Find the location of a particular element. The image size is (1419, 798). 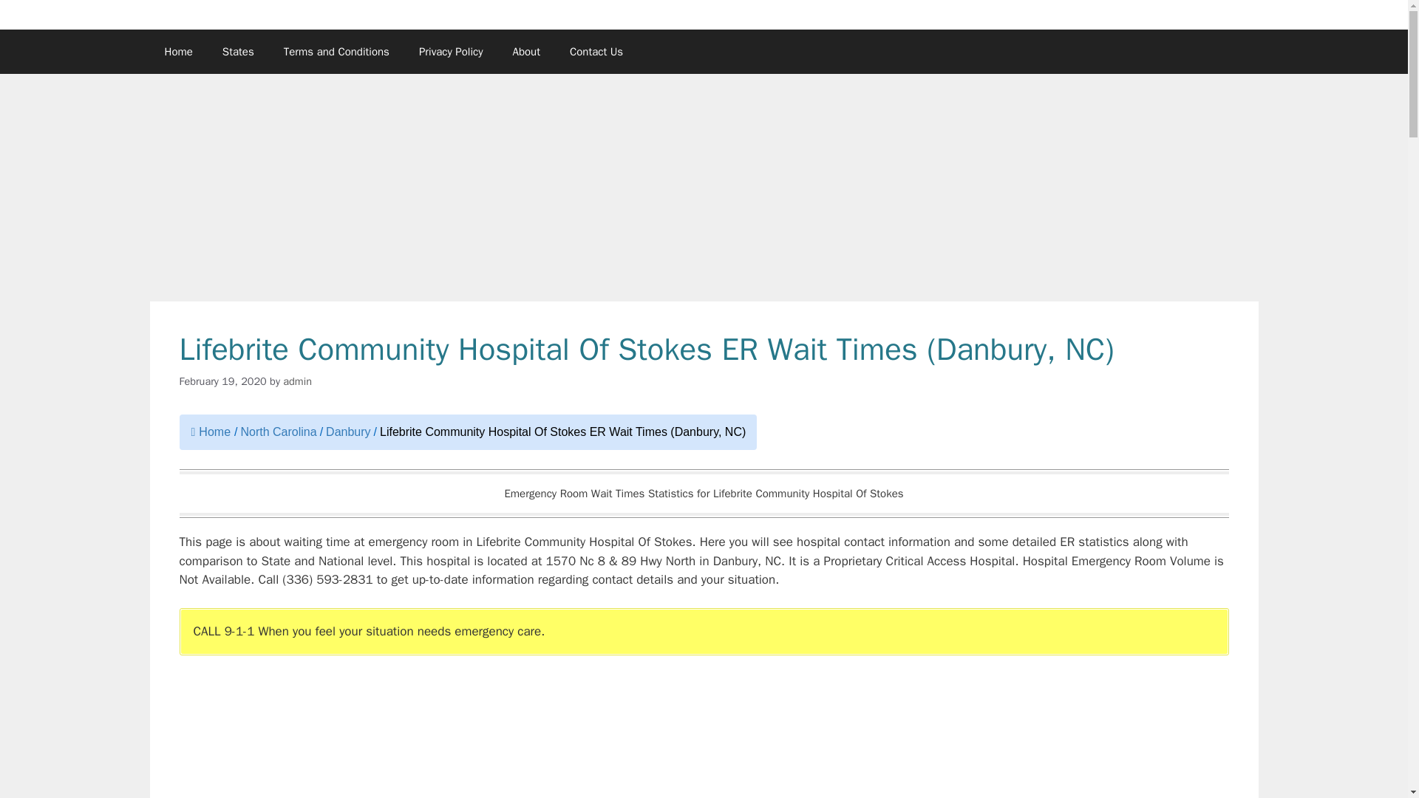

Privacy Policy is located at coordinates (451, 52).